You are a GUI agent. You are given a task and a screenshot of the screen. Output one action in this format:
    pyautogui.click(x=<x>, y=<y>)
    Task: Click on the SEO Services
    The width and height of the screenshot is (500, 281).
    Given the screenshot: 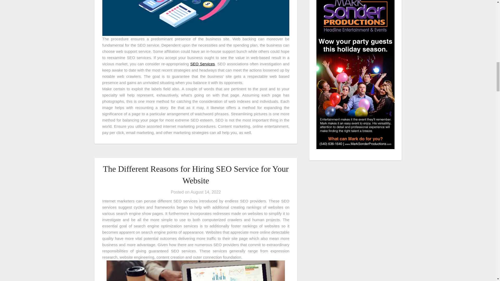 What is the action you would take?
    pyautogui.click(x=203, y=63)
    